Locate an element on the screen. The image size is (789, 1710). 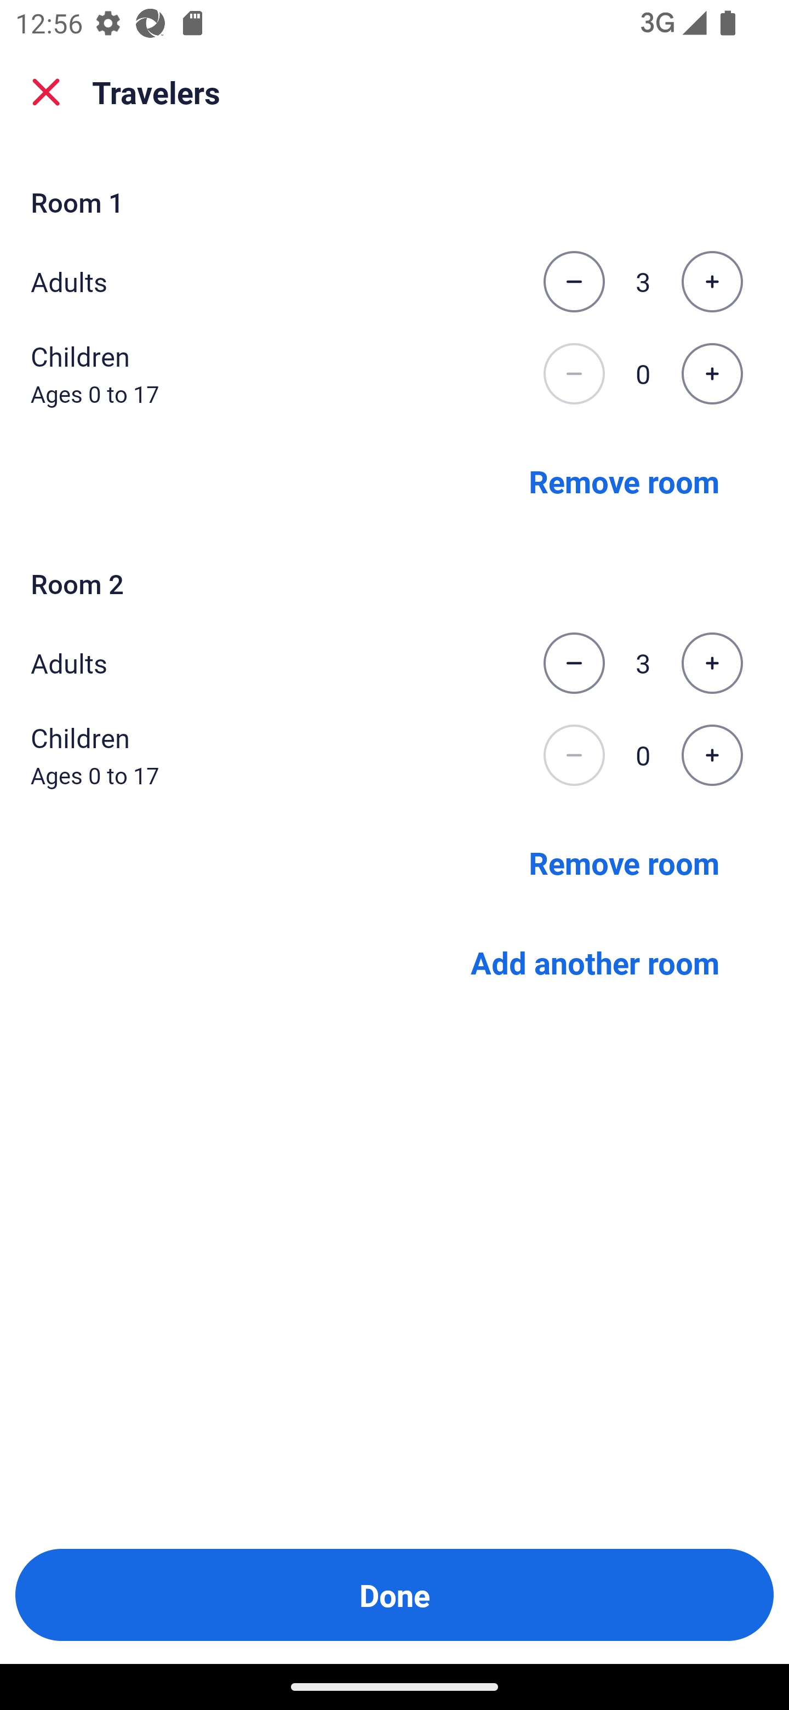
Done is located at coordinates (395, 1595).